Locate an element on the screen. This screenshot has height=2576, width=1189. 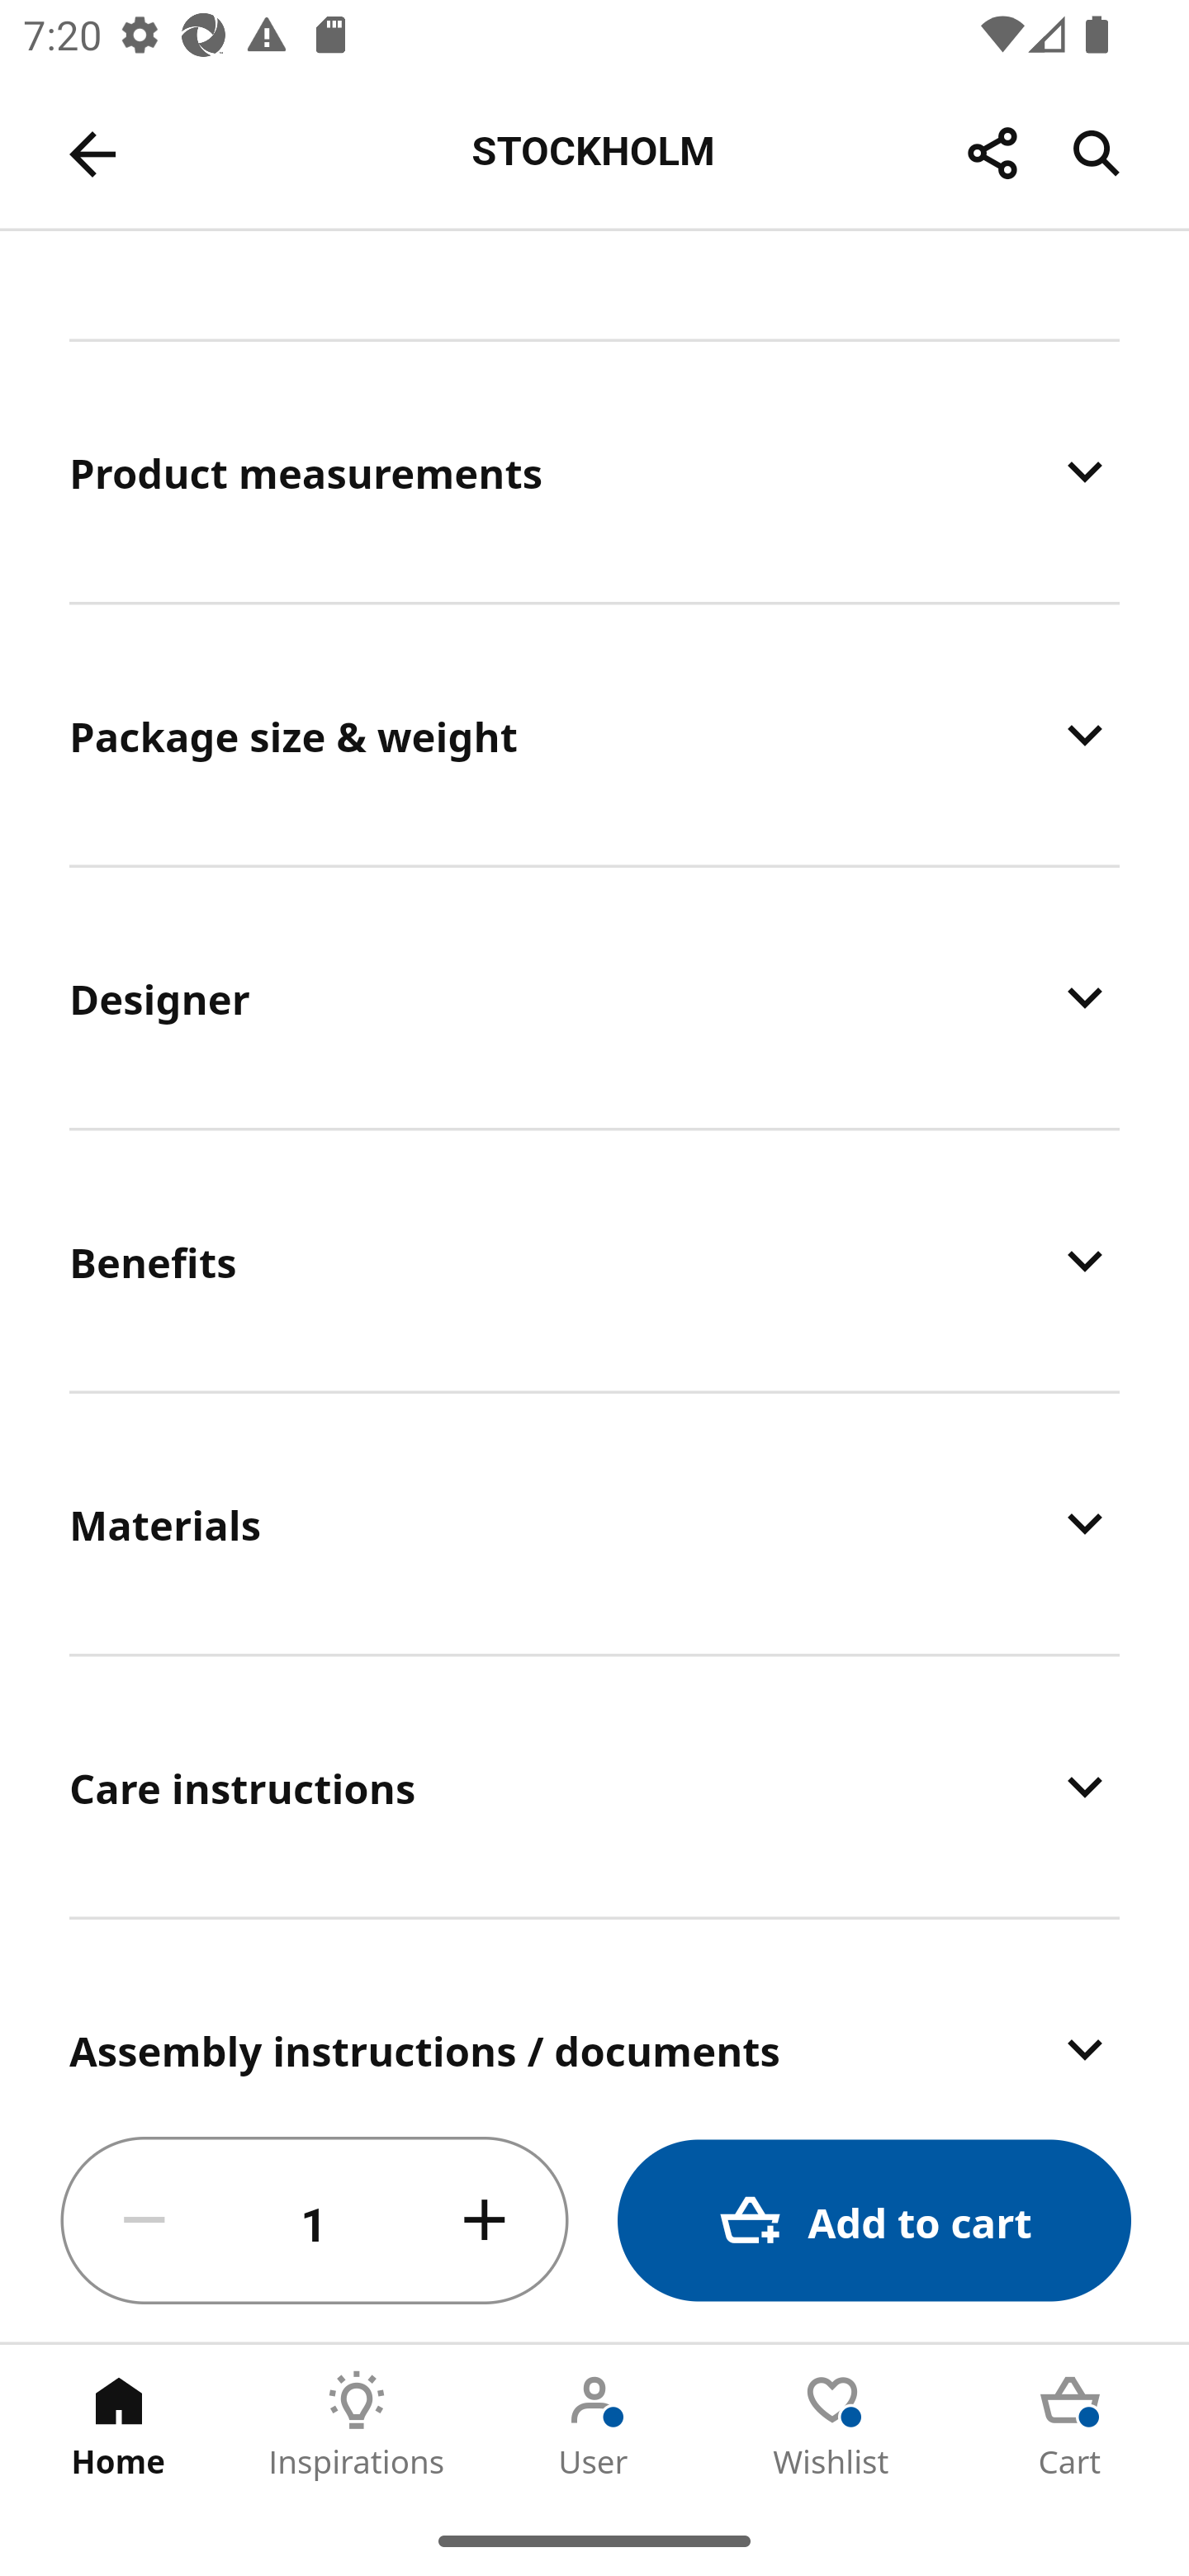
Package size & weight is located at coordinates (594, 735).